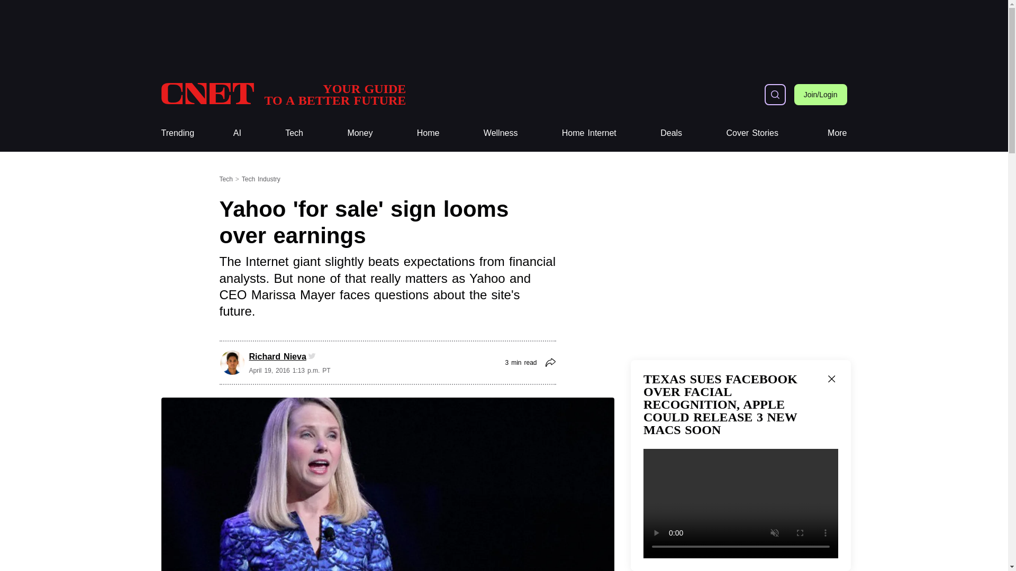 This screenshot has height=571, width=1016. Describe the element at coordinates (360, 133) in the screenshot. I see `Trending` at that location.